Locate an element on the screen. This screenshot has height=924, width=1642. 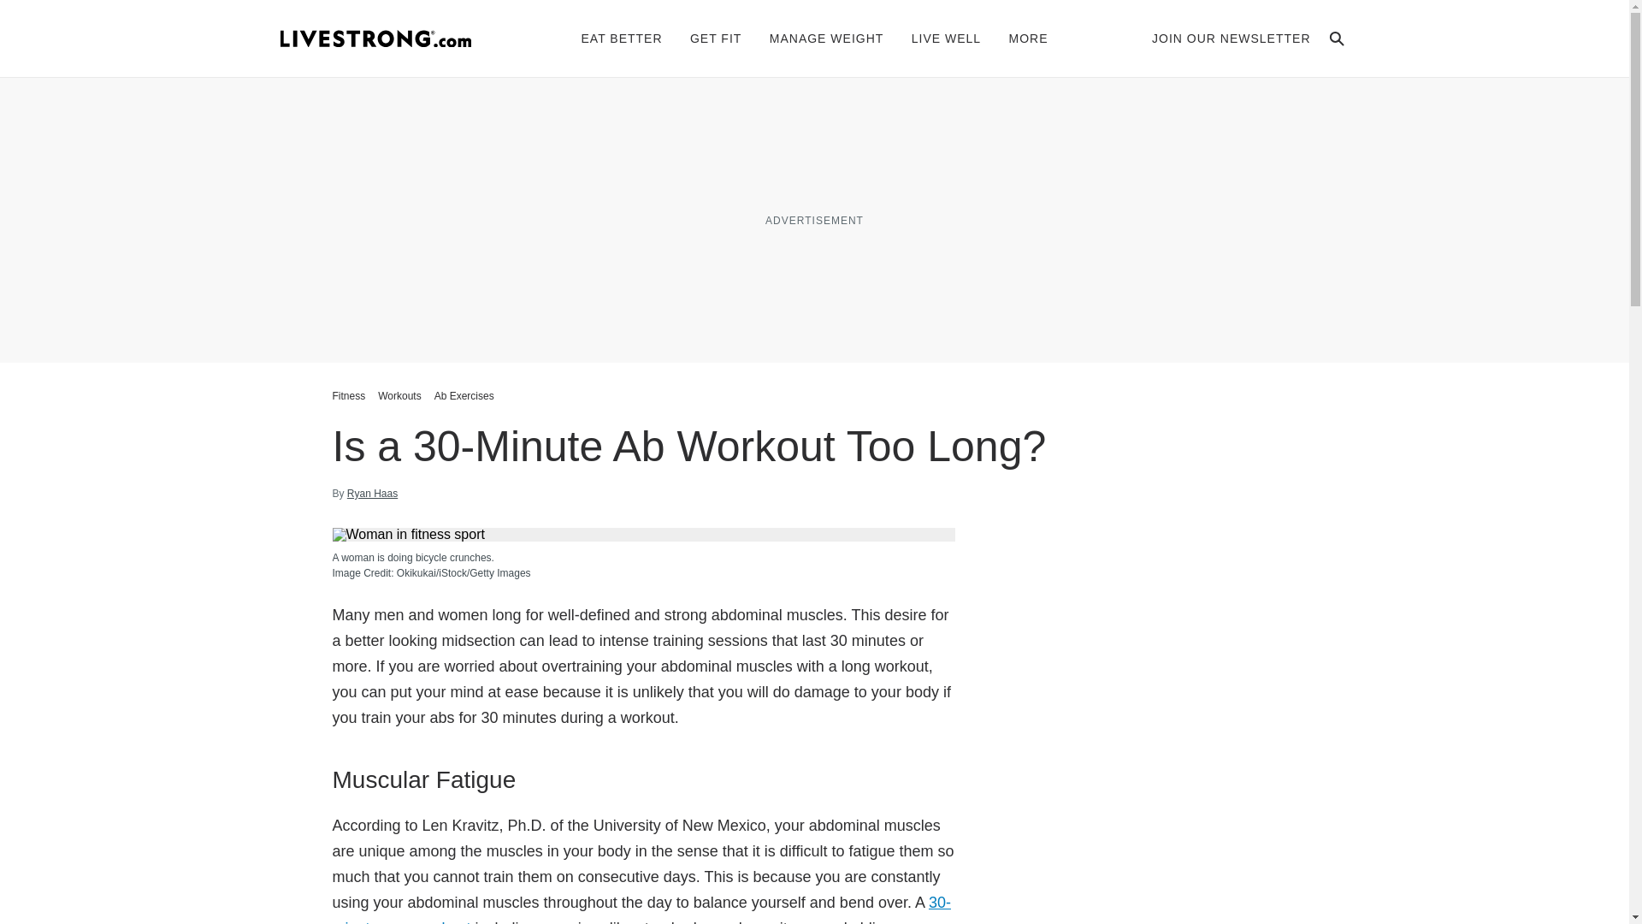
Workouts is located at coordinates (399, 395).